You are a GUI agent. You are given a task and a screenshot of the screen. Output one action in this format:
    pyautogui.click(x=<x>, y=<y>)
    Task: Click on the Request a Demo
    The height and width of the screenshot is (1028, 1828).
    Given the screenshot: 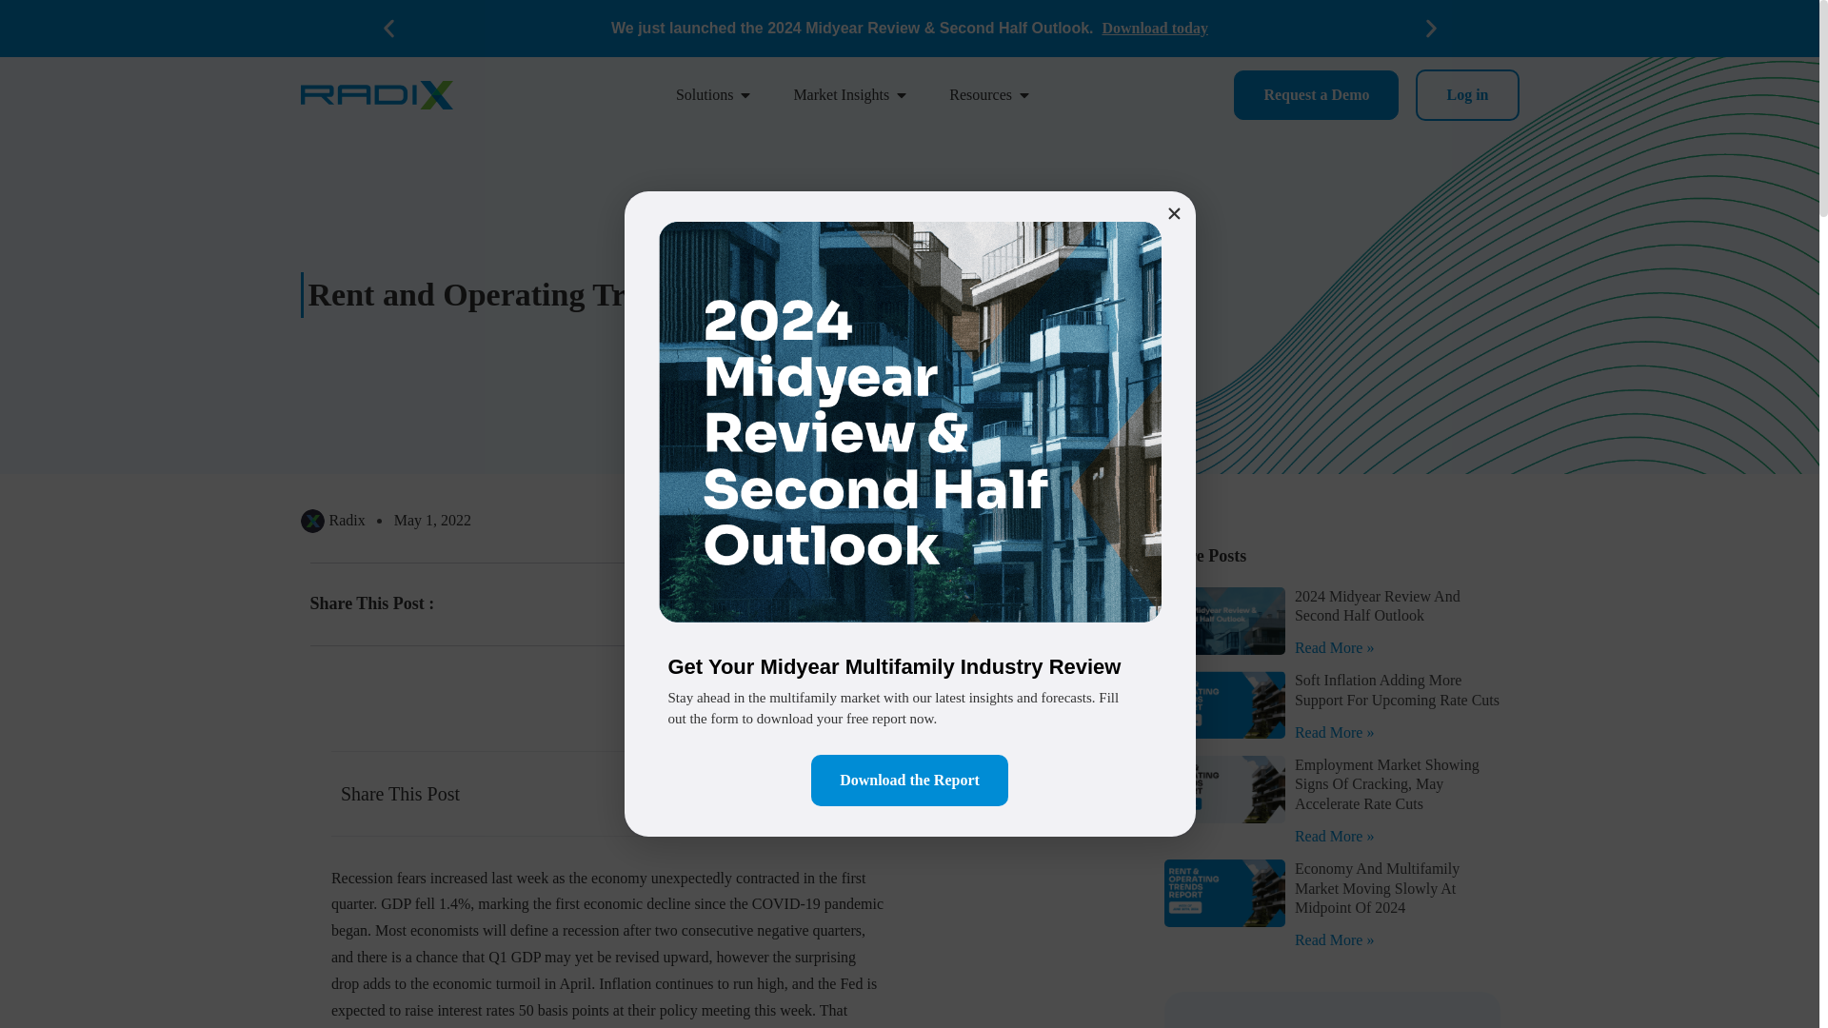 What is the action you would take?
    pyautogui.click(x=1316, y=95)
    